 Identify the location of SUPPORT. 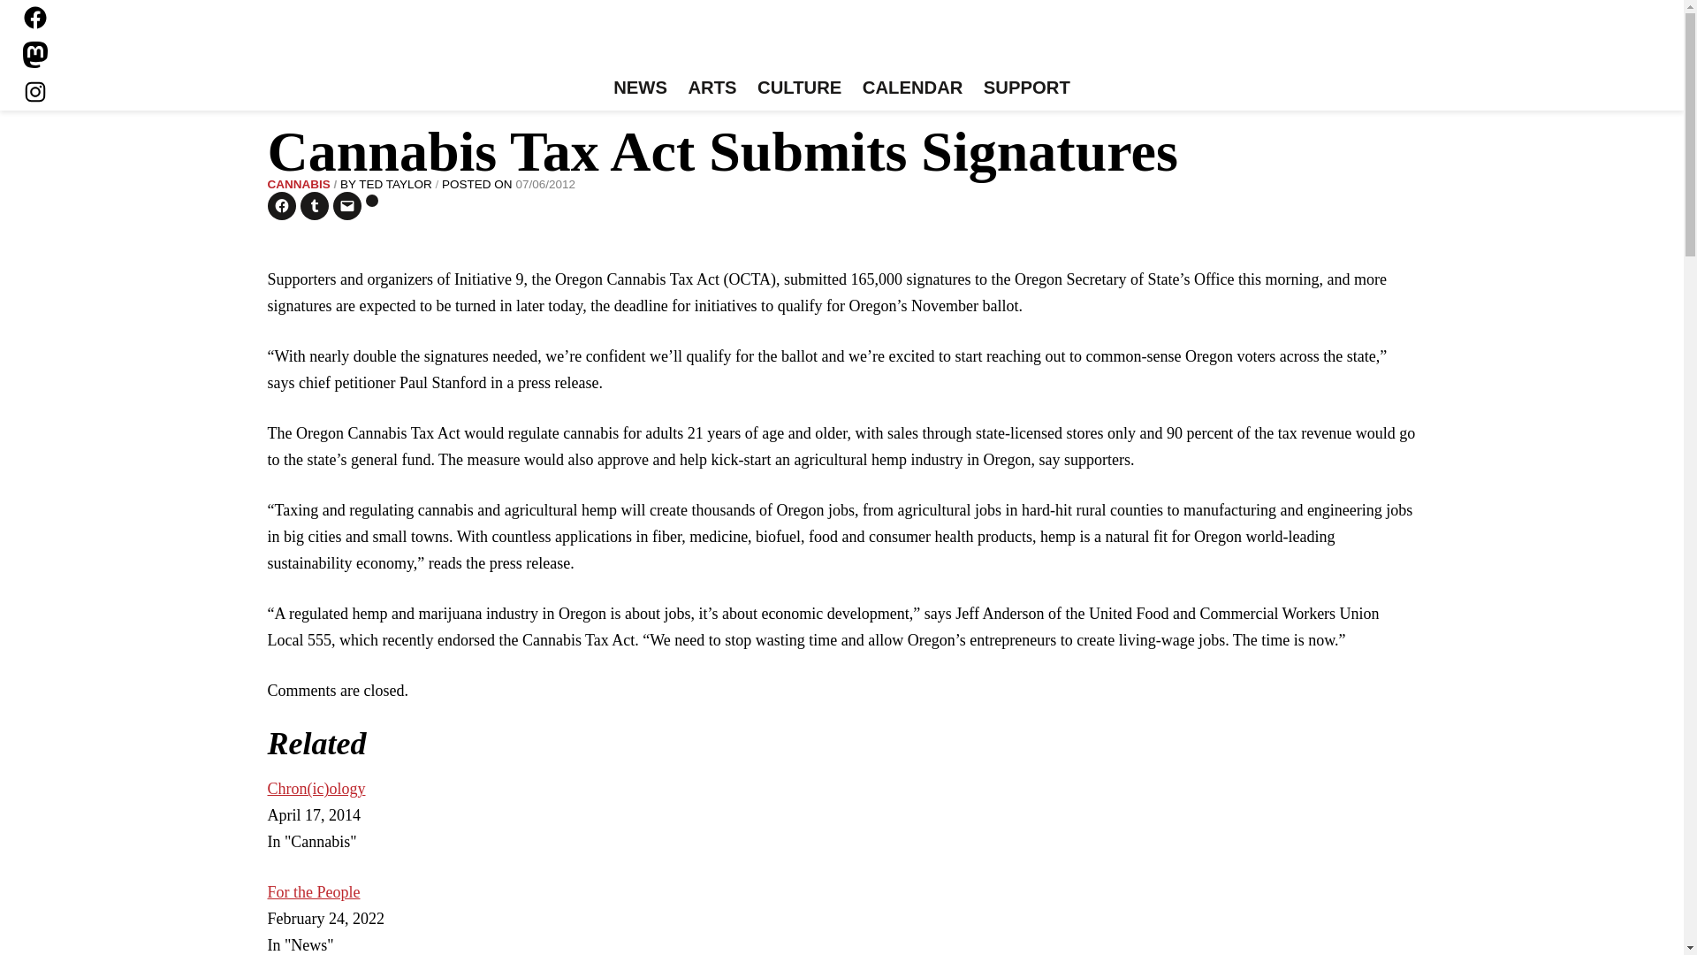
(1025, 88).